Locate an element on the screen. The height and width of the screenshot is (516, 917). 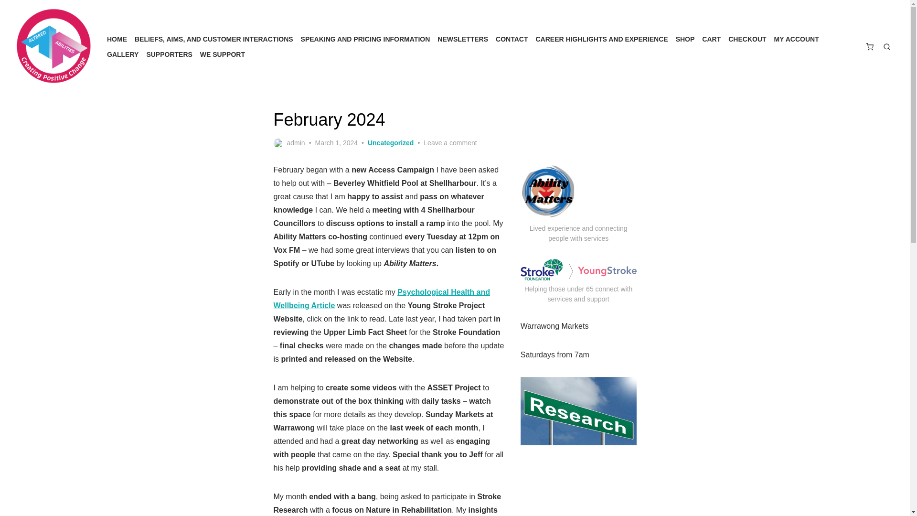
Checkout is located at coordinates (869, 47).